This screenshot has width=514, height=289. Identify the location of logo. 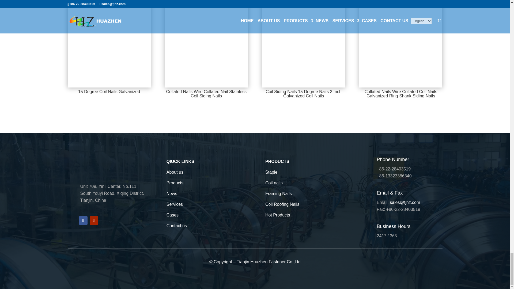
(86, 164).